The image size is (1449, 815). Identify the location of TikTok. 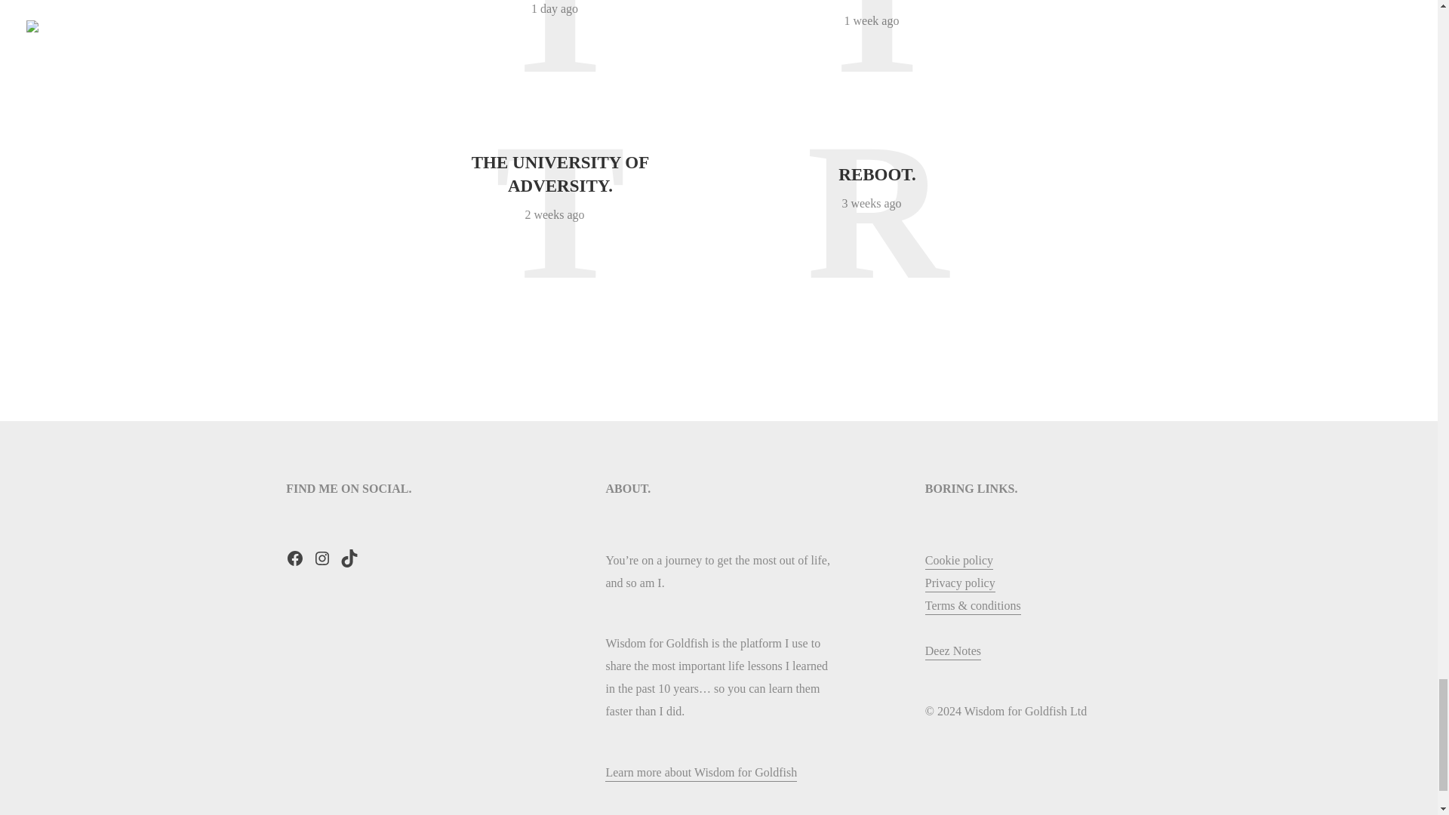
(349, 558).